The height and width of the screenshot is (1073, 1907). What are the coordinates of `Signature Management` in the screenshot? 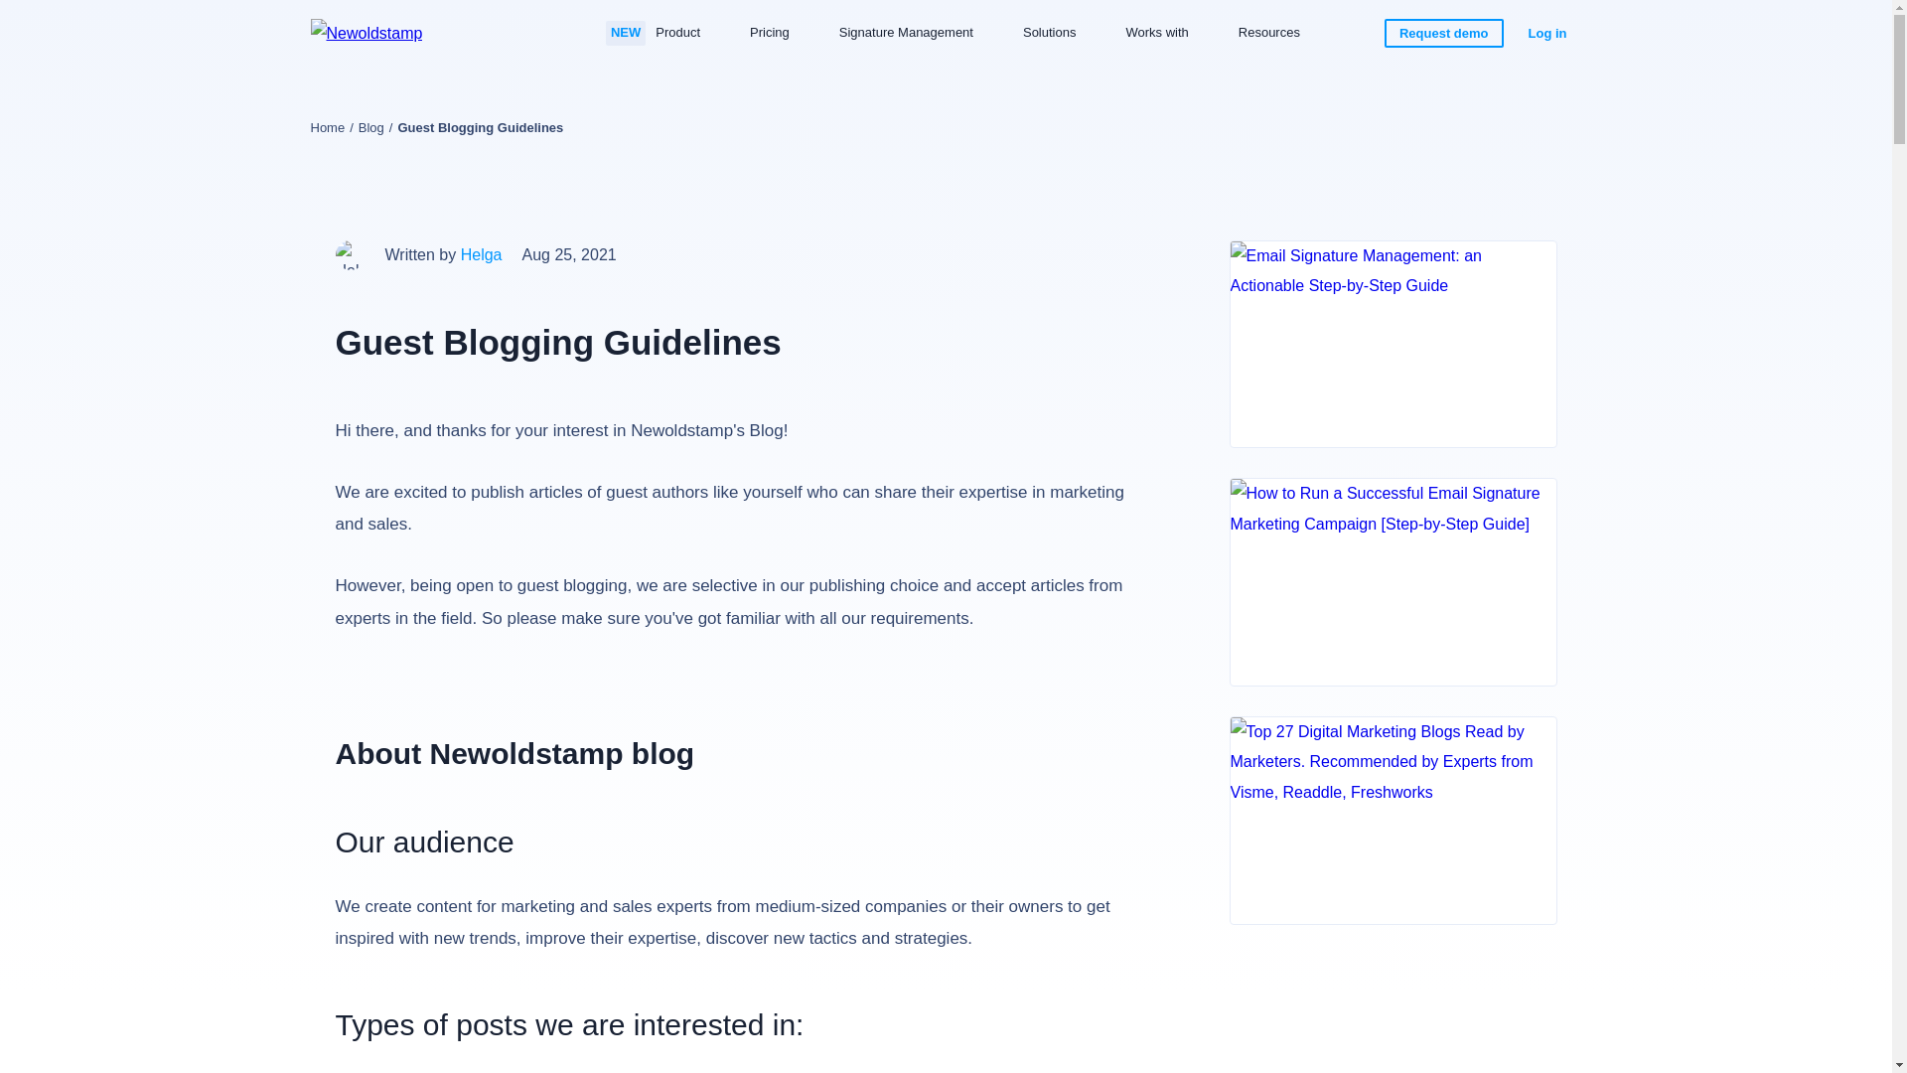 It's located at (906, 33).